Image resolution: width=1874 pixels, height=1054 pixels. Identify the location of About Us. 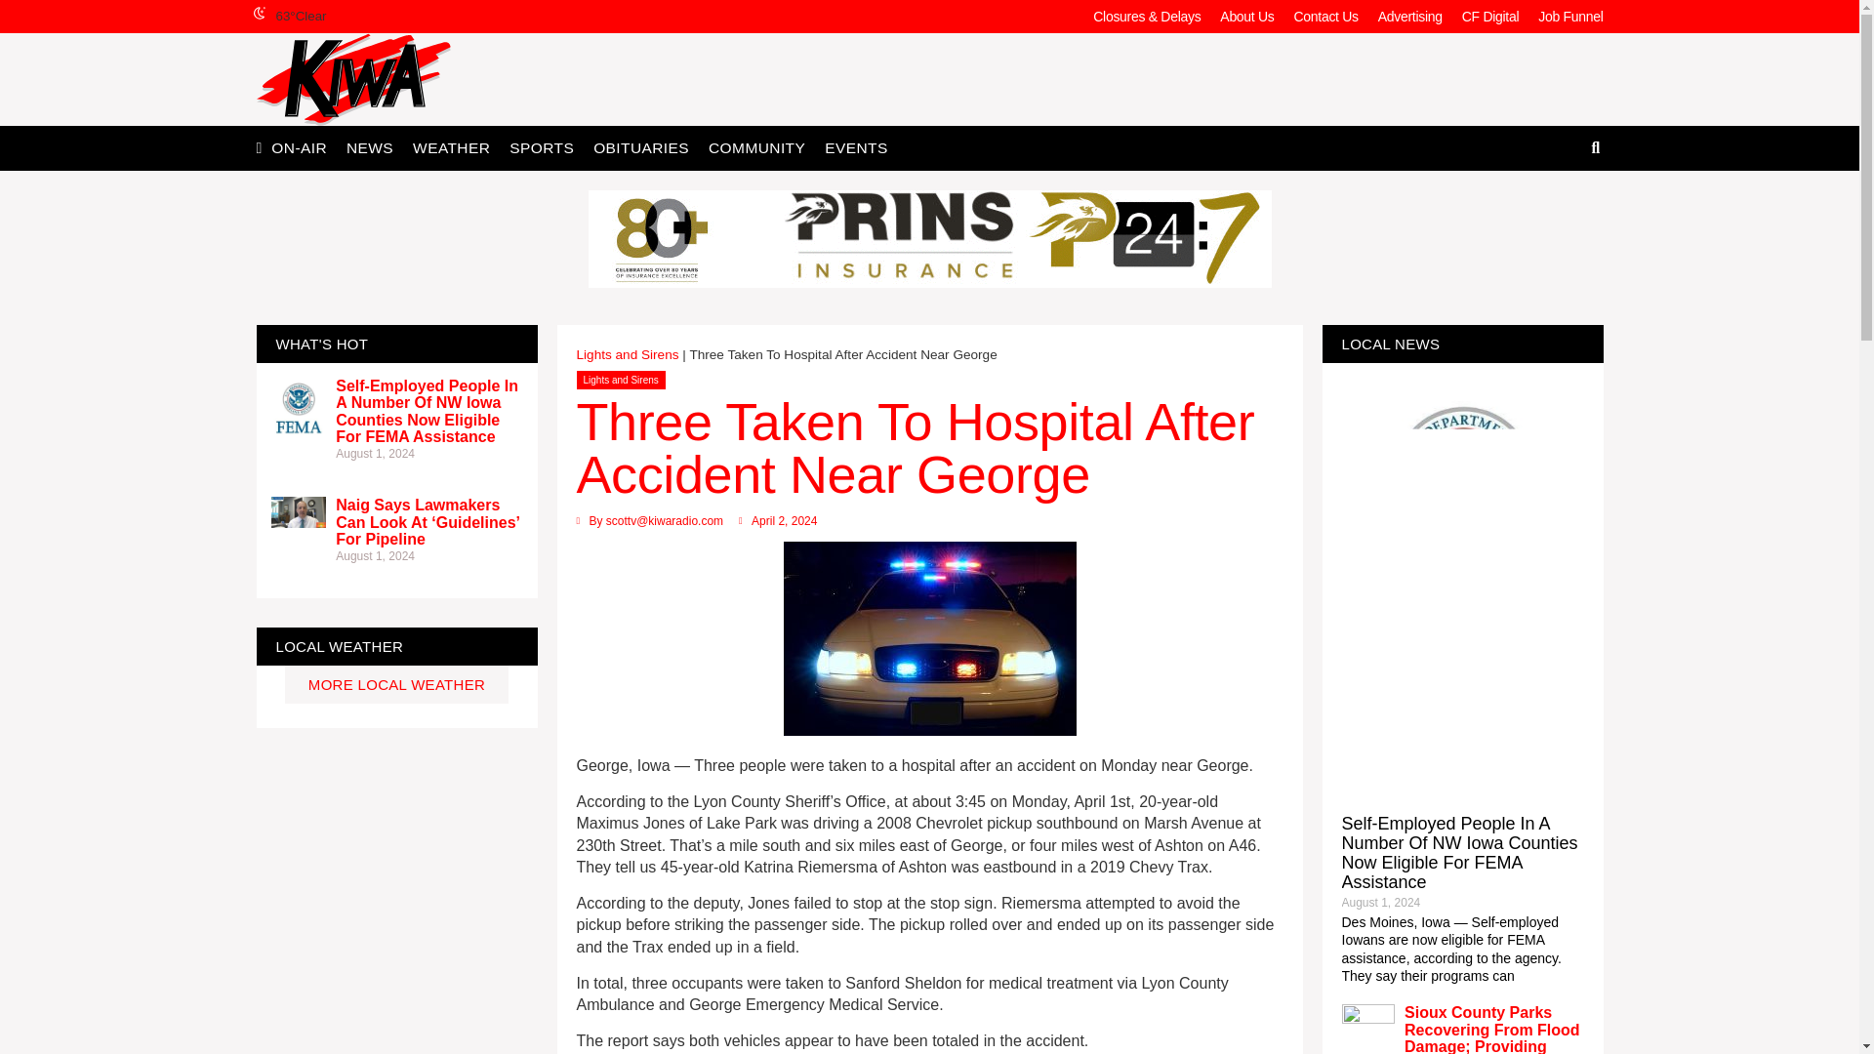
(1247, 16).